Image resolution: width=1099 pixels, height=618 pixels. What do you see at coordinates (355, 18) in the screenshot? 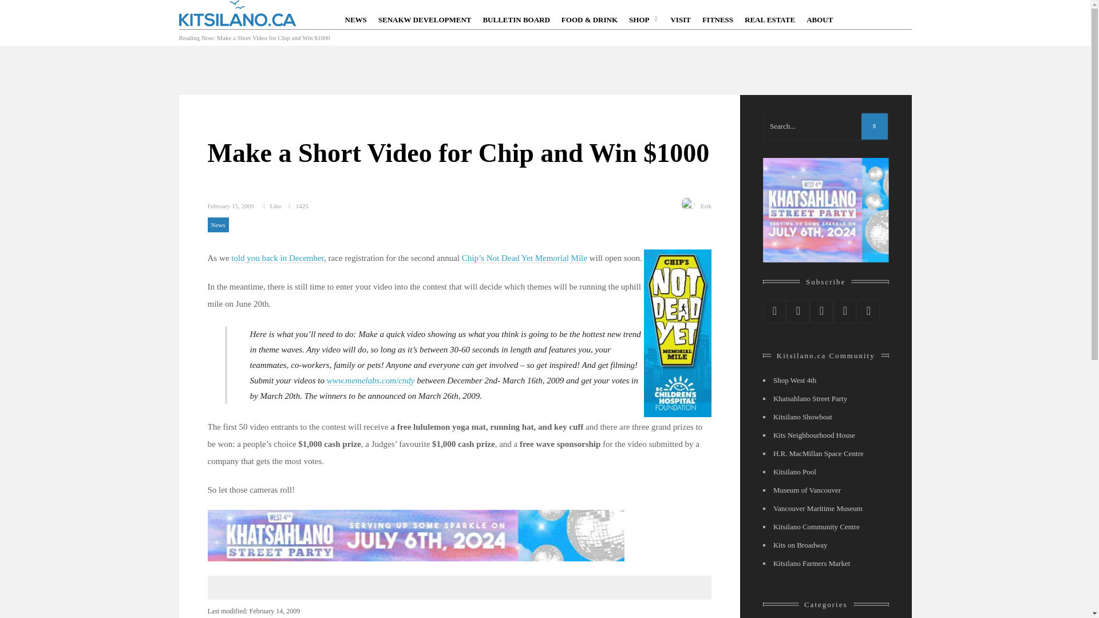
I see `NEWS` at bounding box center [355, 18].